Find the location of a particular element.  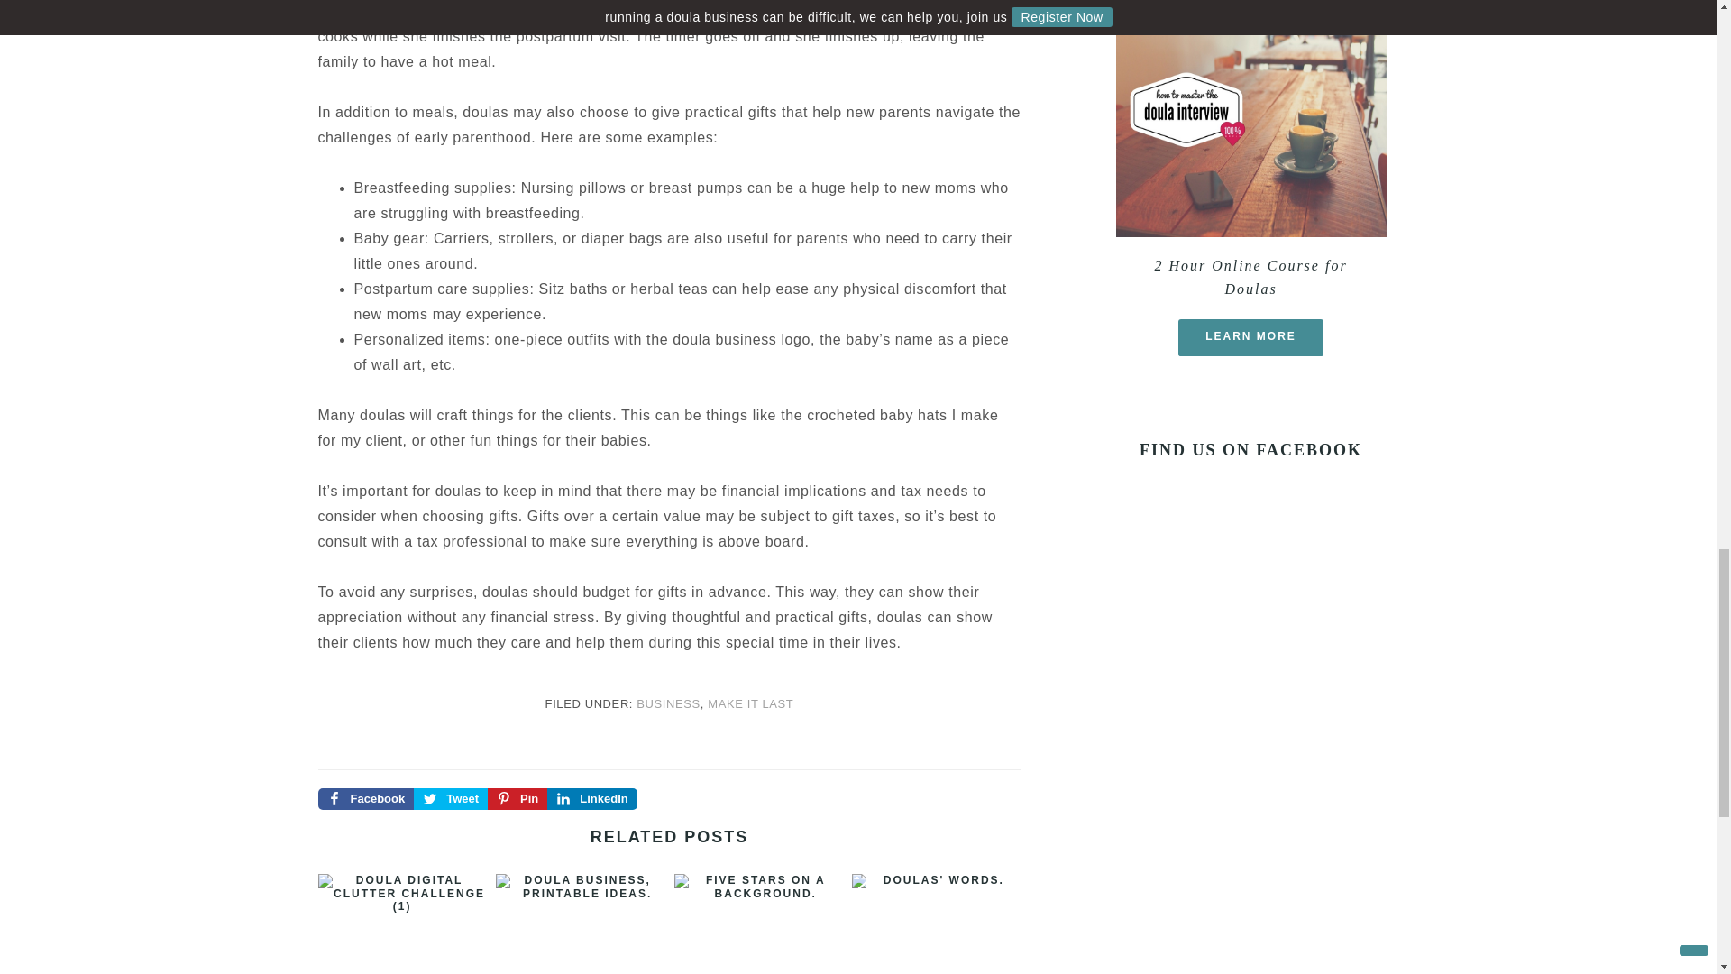

MAKE IT LAST is located at coordinates (750, 703).